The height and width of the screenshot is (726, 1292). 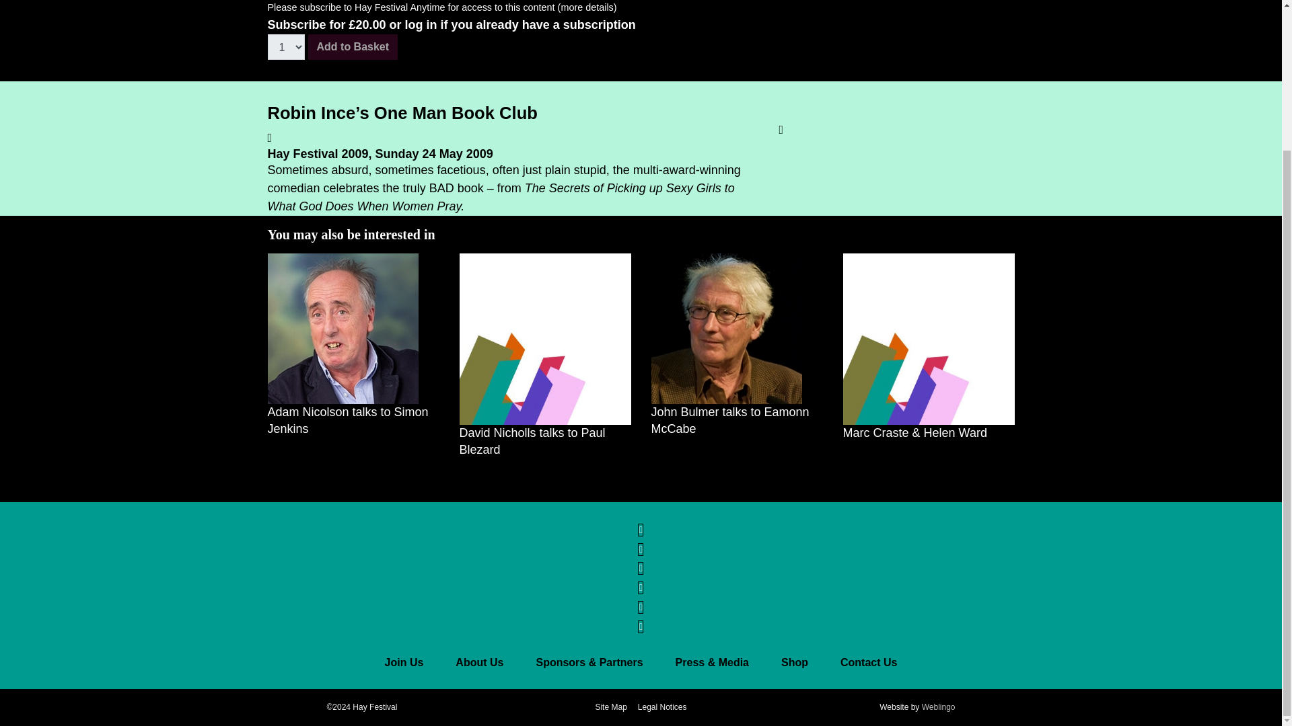 I want to click on Instagram, so click(x=640, y=582).